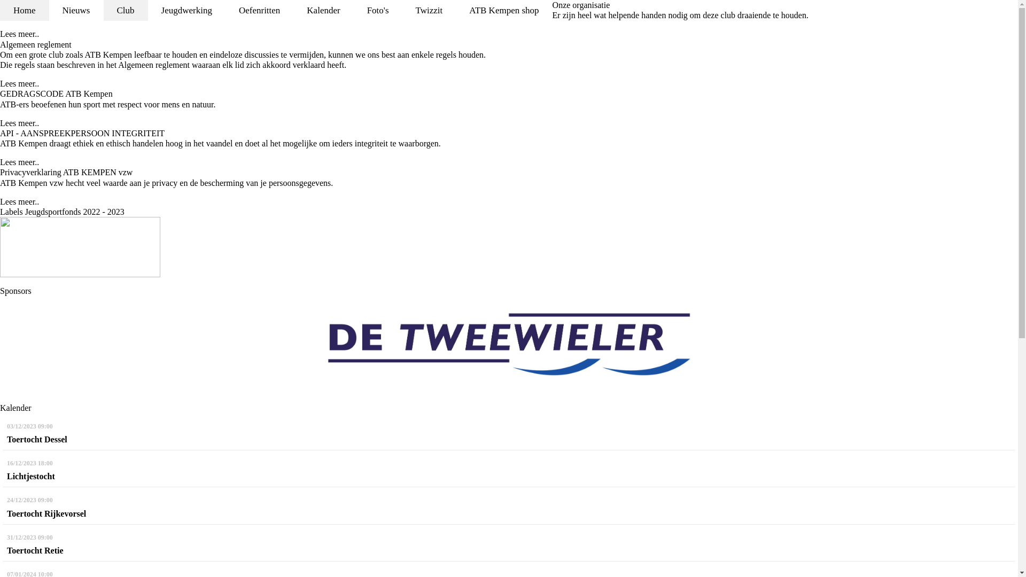 The image size is (1026, 577). What do you see at coordinates (19, 162) in the screenshot?
I see `Lees meer..` at bounding box center [19, 162].